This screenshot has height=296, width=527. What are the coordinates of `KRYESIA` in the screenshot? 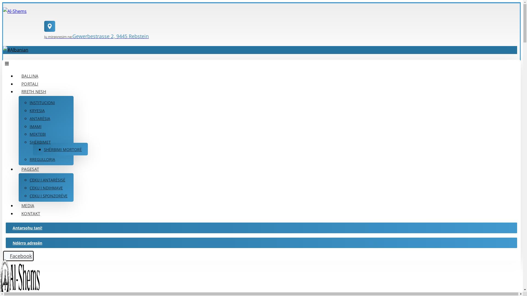 It's located at (37, 111).